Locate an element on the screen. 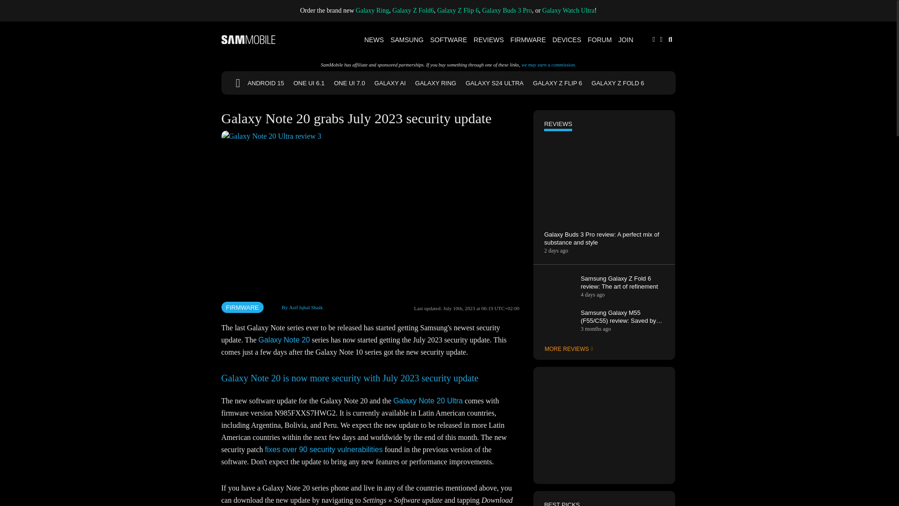 Image resolution: width=899 pixels, height=506 pixels. SamMobile logo is located at coordinates (248, 39).